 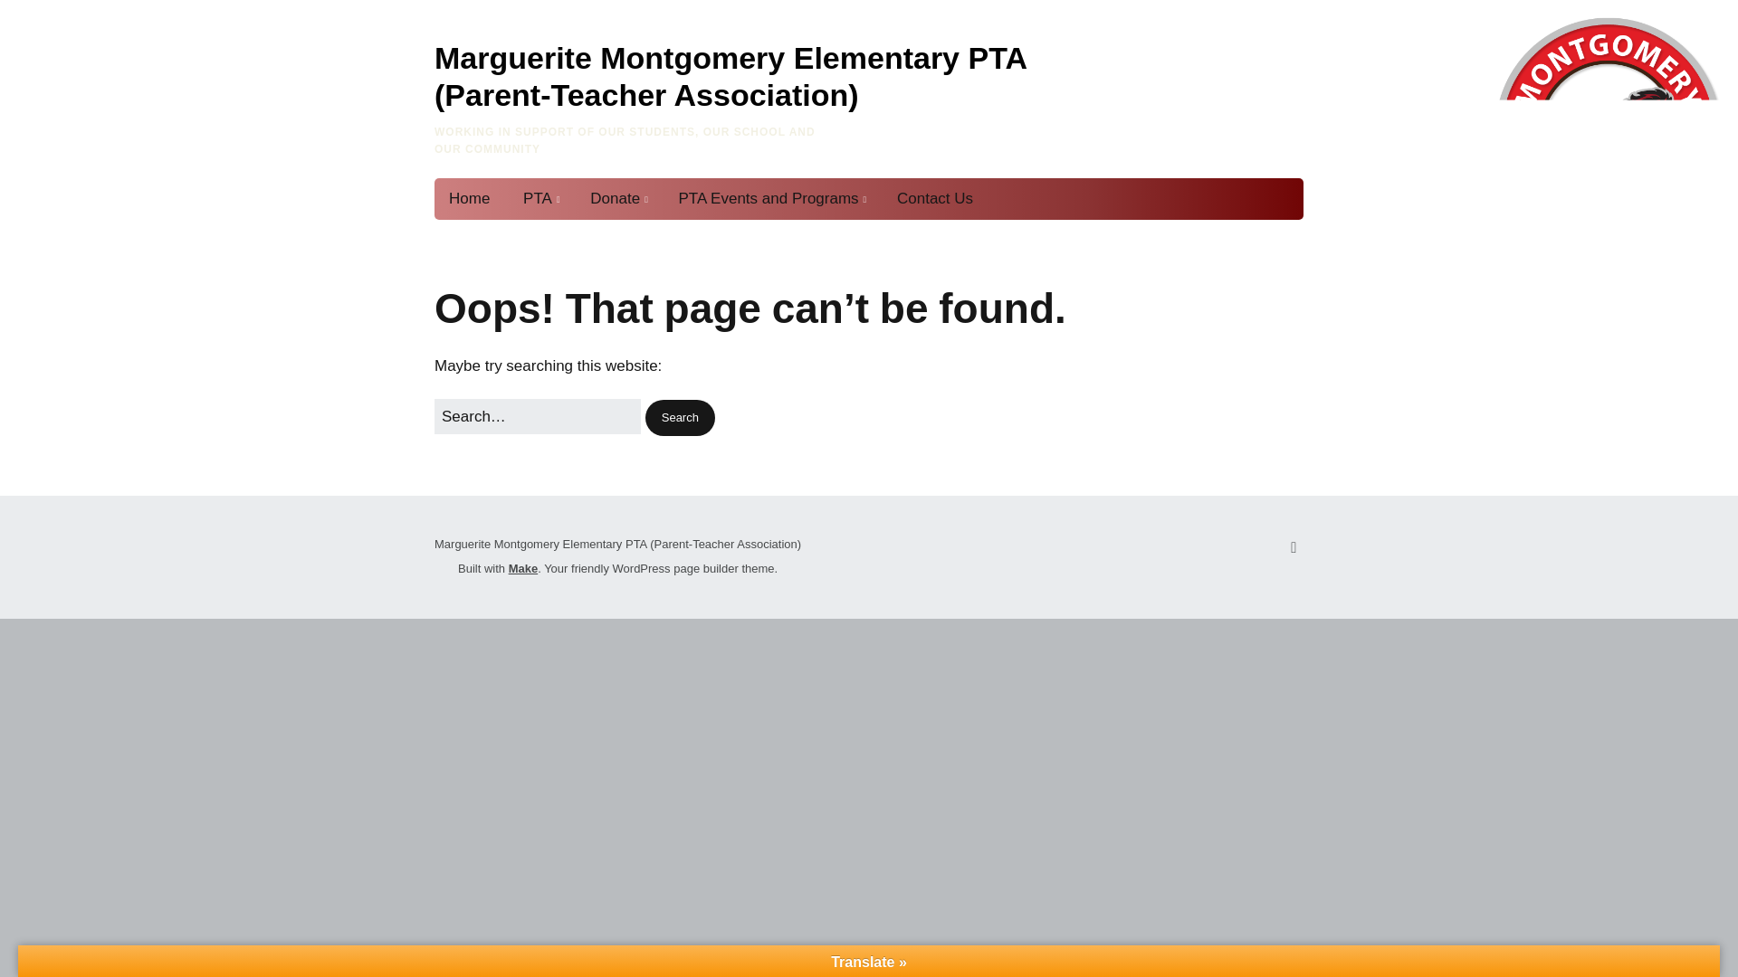 What do you see at coordinates (778, 242) in the screenshot?
I see `Pony Express` at bounding box center [778, 242].